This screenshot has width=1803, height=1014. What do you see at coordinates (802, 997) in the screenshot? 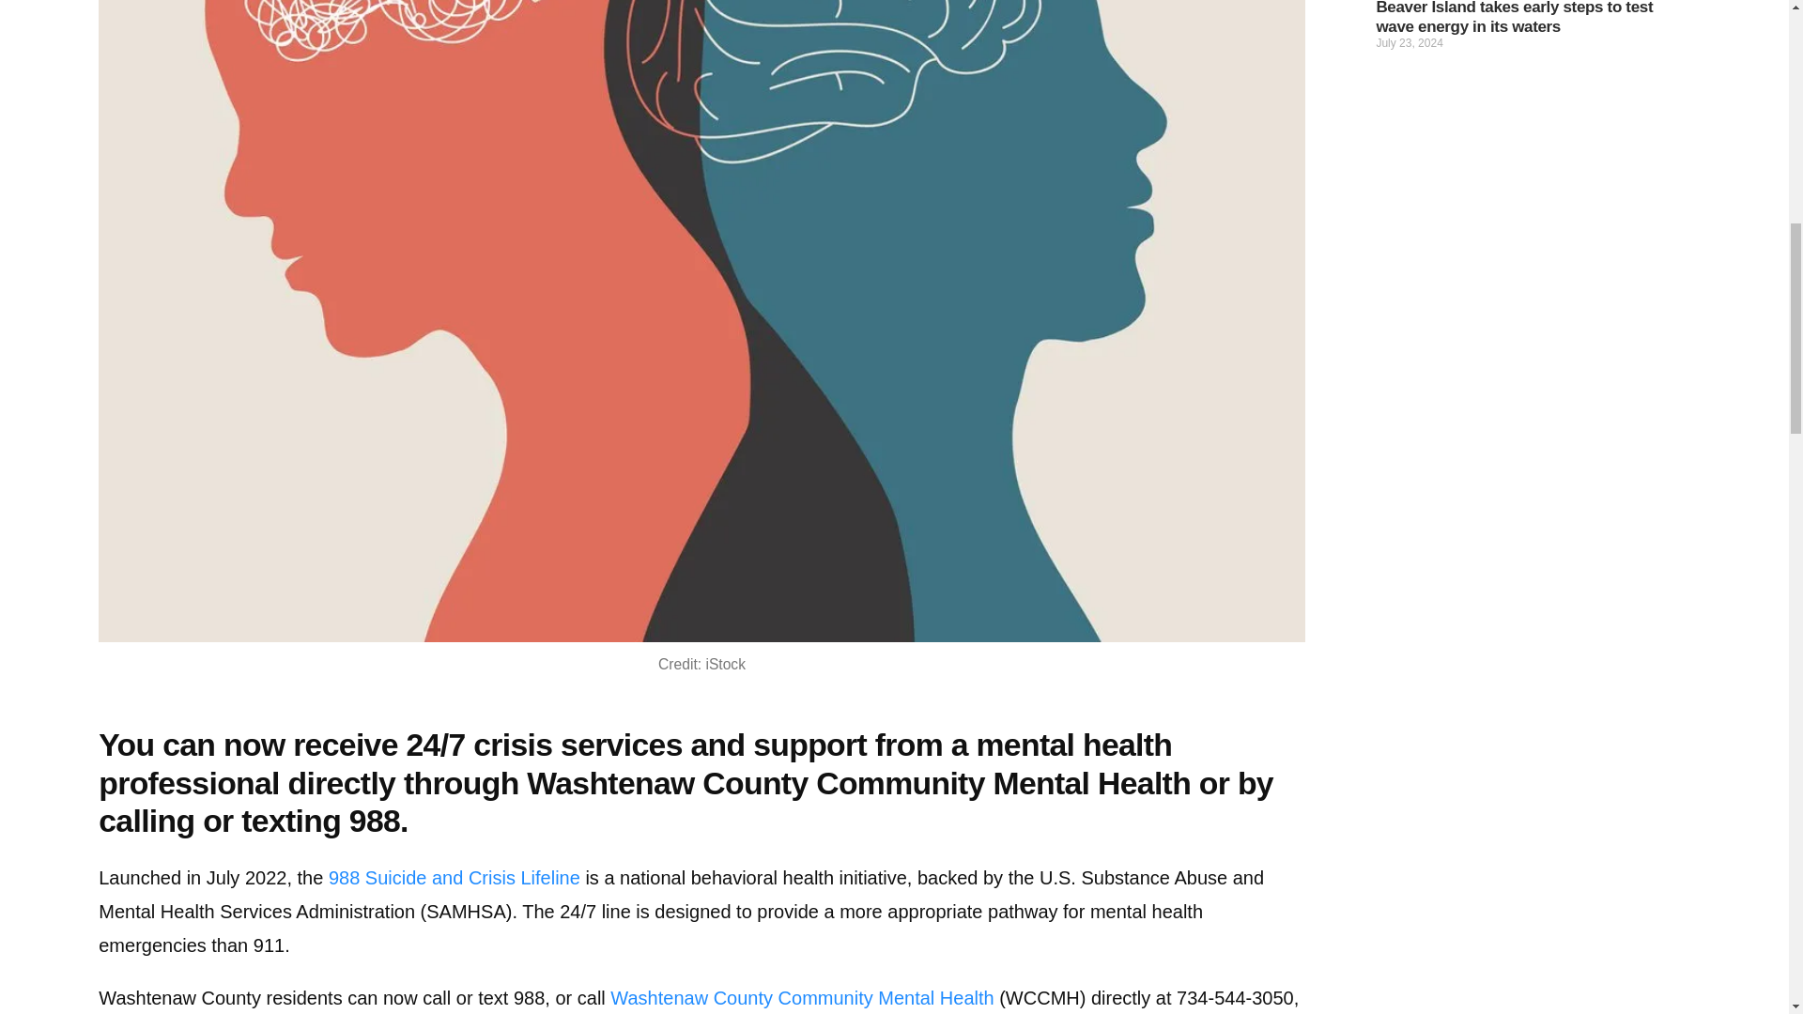
I see `Washtenaw County Community Mental Health` at bounding box center [802, 997].